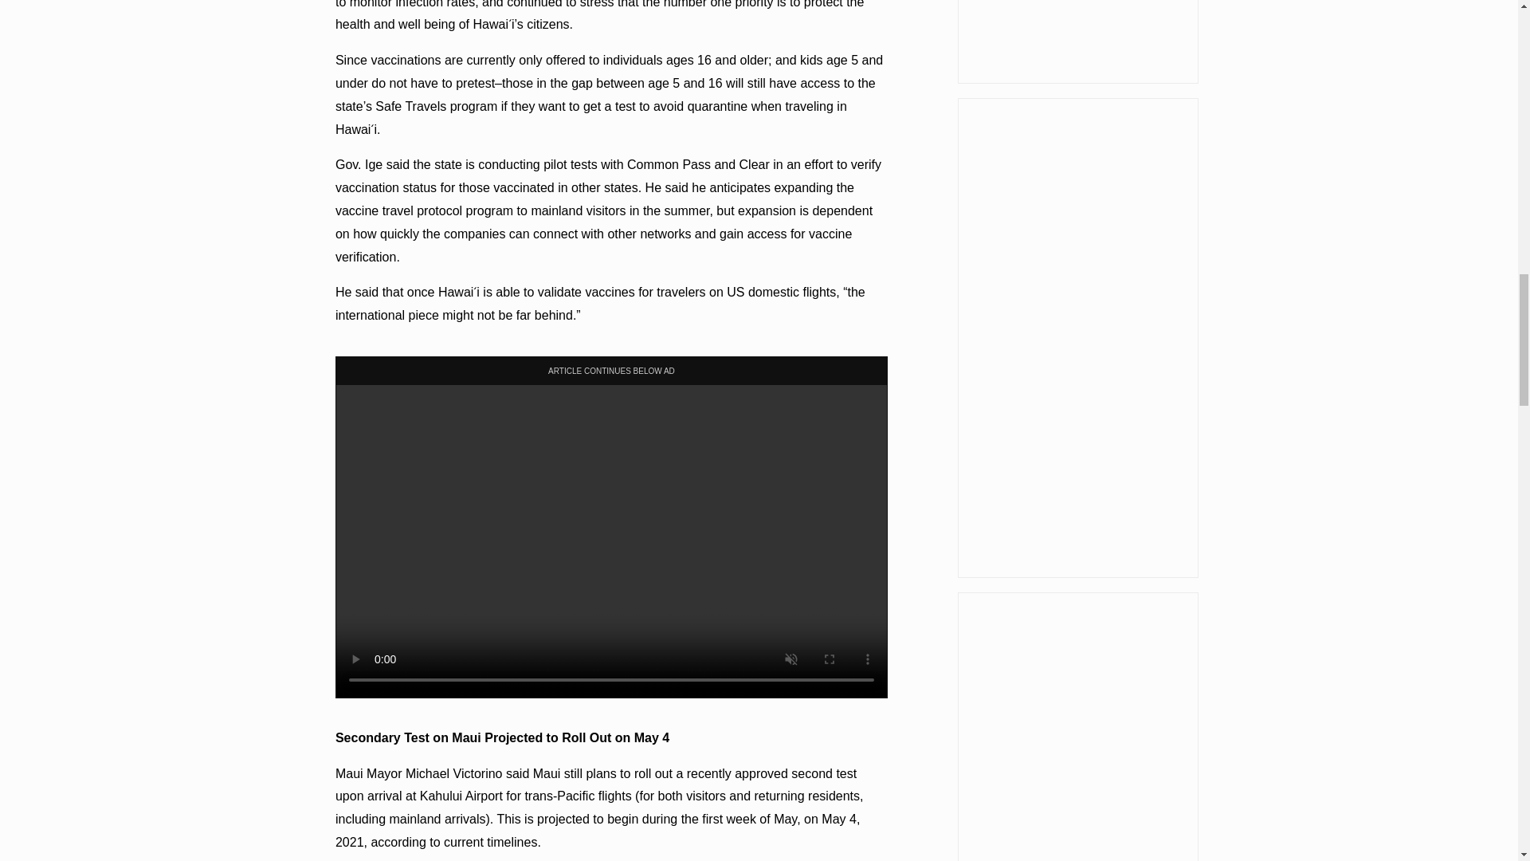 This screenshot has height=861, width=1530. What do you see at coordinates (1077, 41) in the screenshot?
I see `3rd party ad content` at bounding box center [1077, 41].